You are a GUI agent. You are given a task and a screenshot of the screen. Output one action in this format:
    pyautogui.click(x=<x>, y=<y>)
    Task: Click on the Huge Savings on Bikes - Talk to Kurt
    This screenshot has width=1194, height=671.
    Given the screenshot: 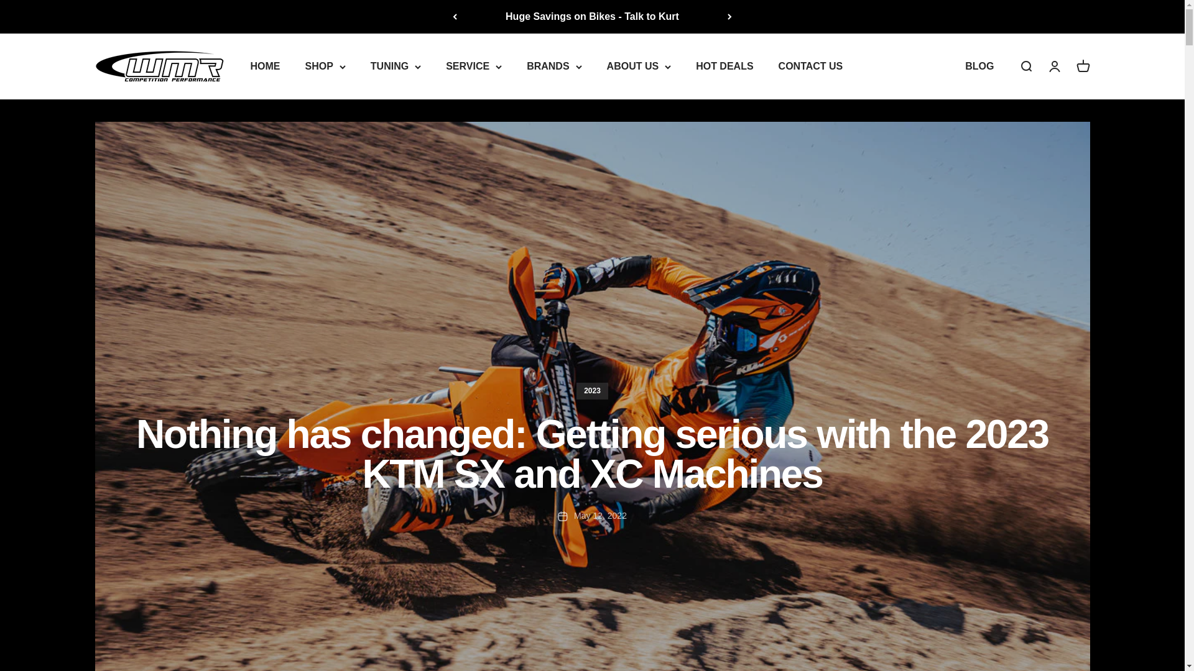 What is the action you would take?
    pyautogui.click(x=592, y=16)
    